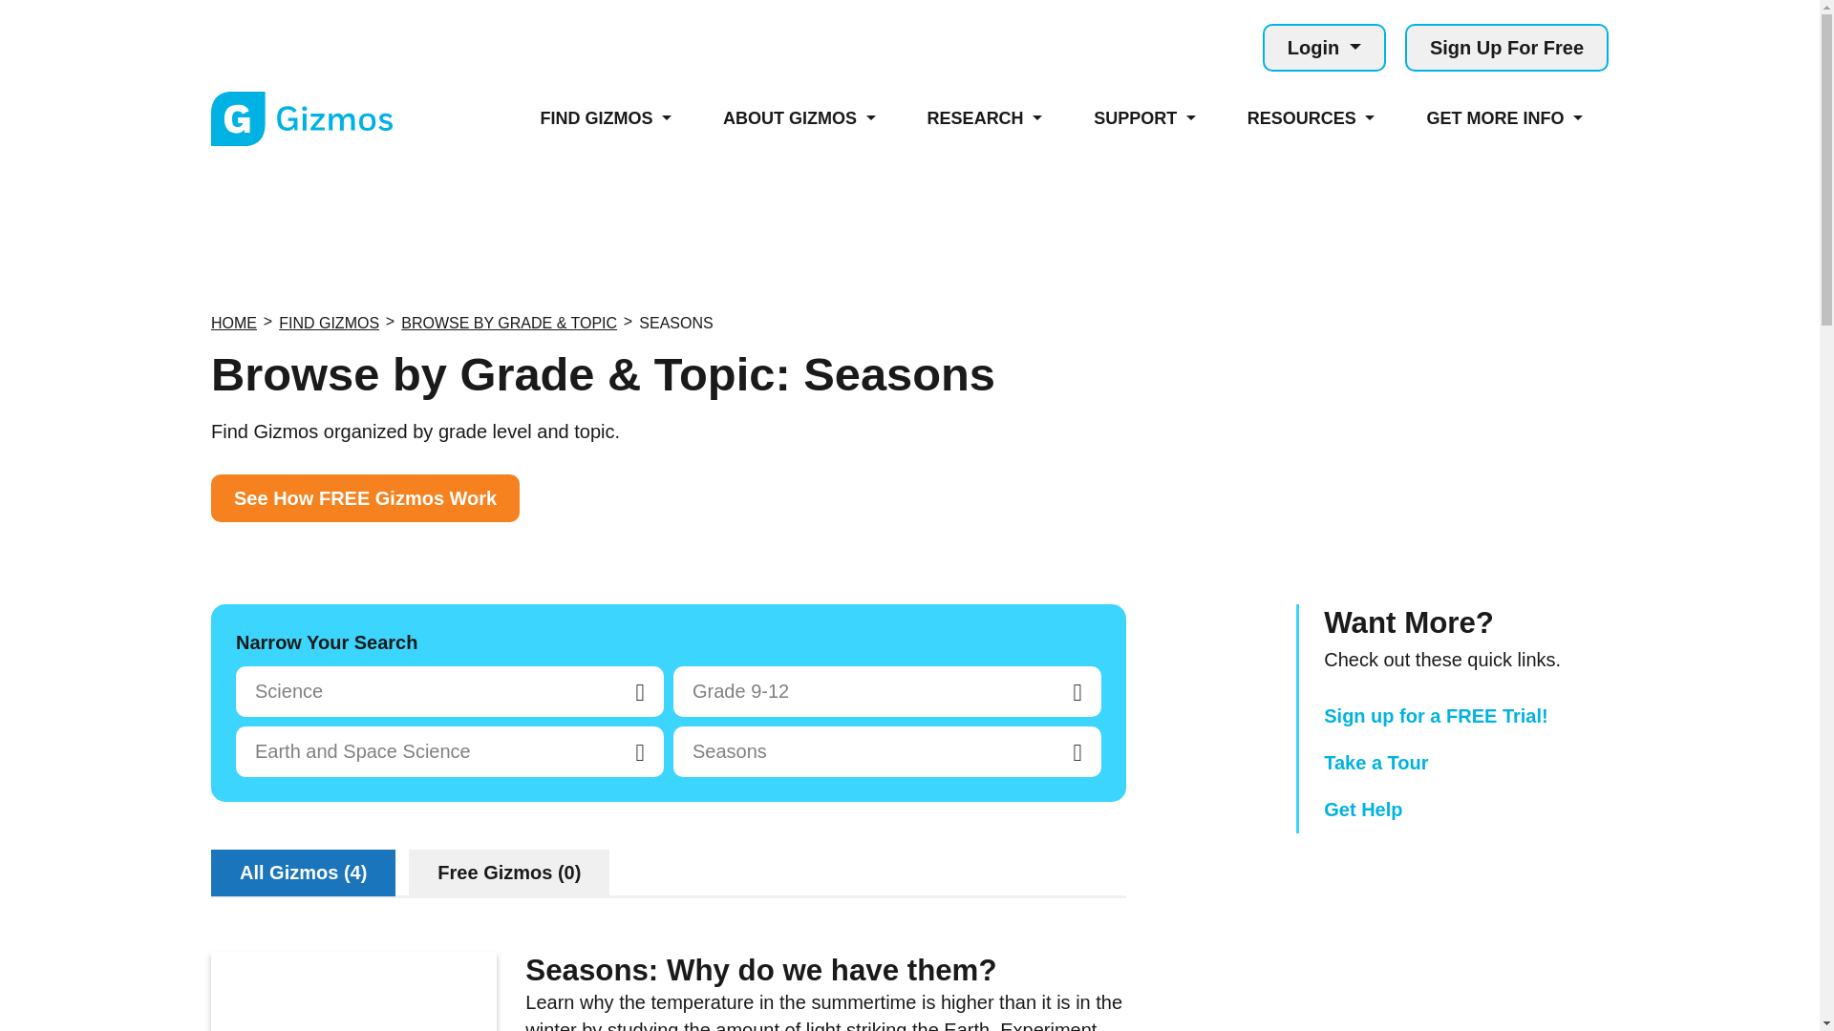 The width and height of the screenshot is (1834, 1031). Describe the element at coordinates (1311, 118) in the screenshot. I see `RESOURCES` at that location.